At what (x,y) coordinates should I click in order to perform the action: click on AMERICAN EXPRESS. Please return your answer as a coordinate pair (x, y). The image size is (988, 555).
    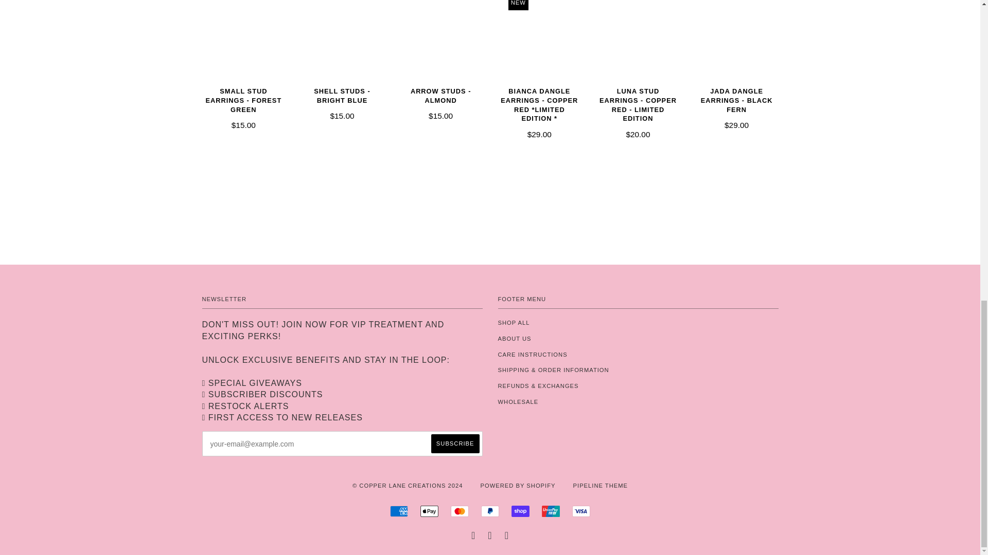
    Looking at the image, I should click on (399, 511).